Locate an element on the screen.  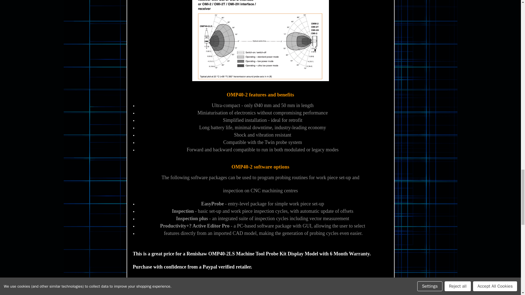
renishaw-omp40-2ls-machine-tool-probe-data-sheet-.jpeg is located at coordinates (260, 40).